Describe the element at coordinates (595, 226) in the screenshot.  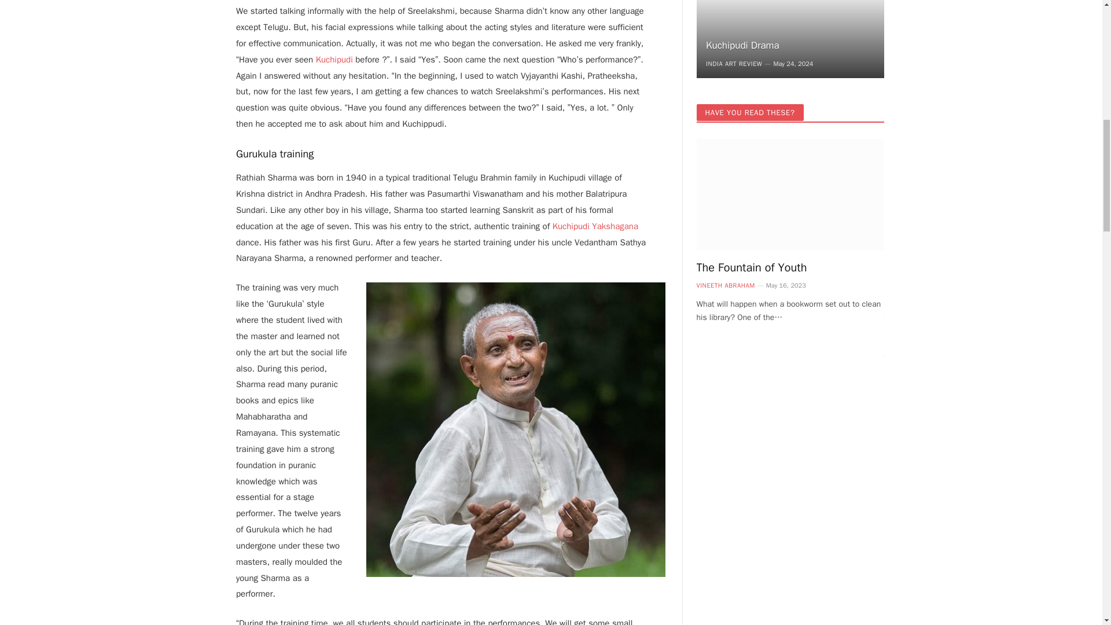
I see `Kuchipudi Yakshagana` at that location.